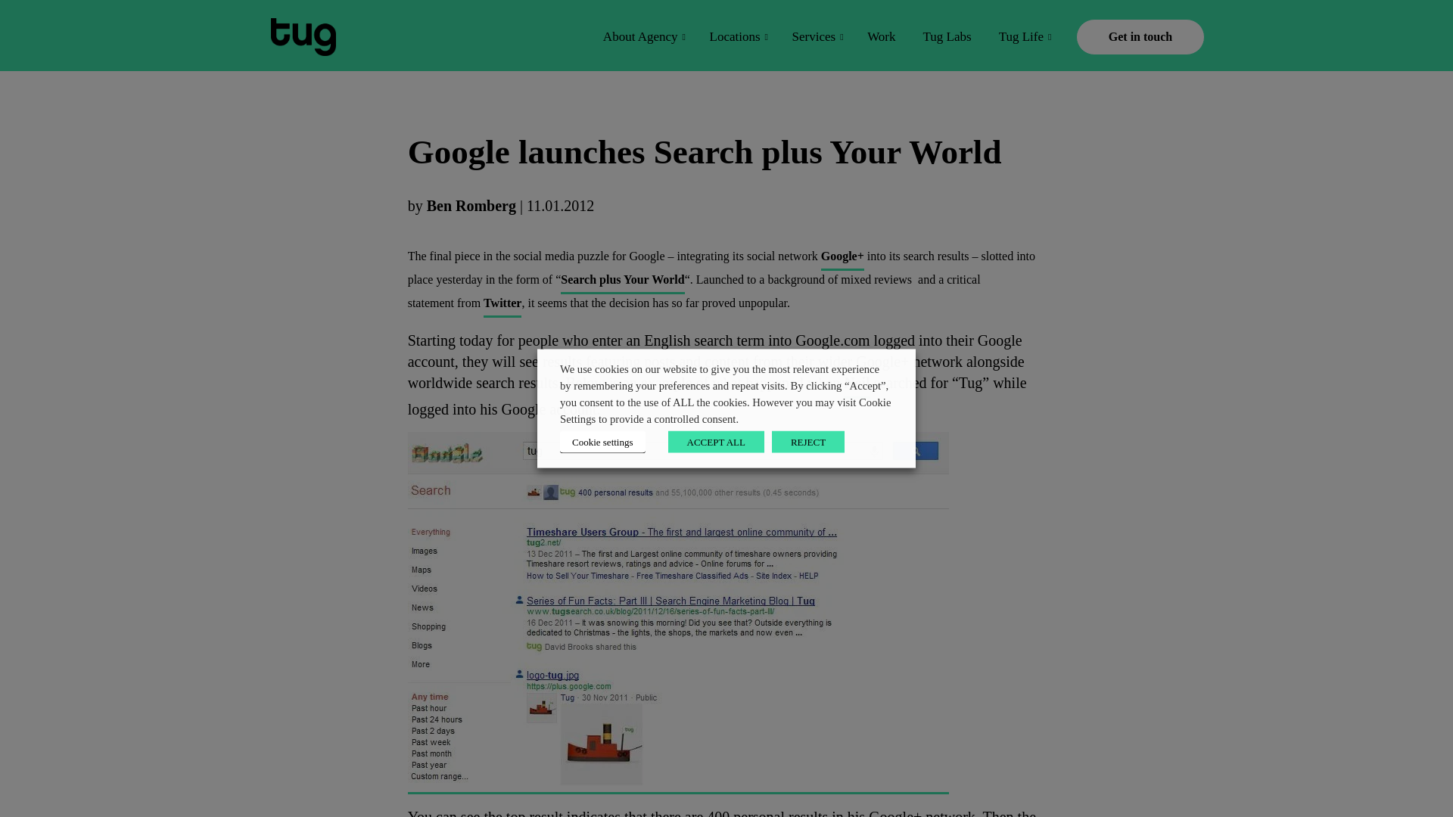 Image resolution: width=1453 pixels, height=817 pixels. I want to click on Tug Life, so click(1023, 36).